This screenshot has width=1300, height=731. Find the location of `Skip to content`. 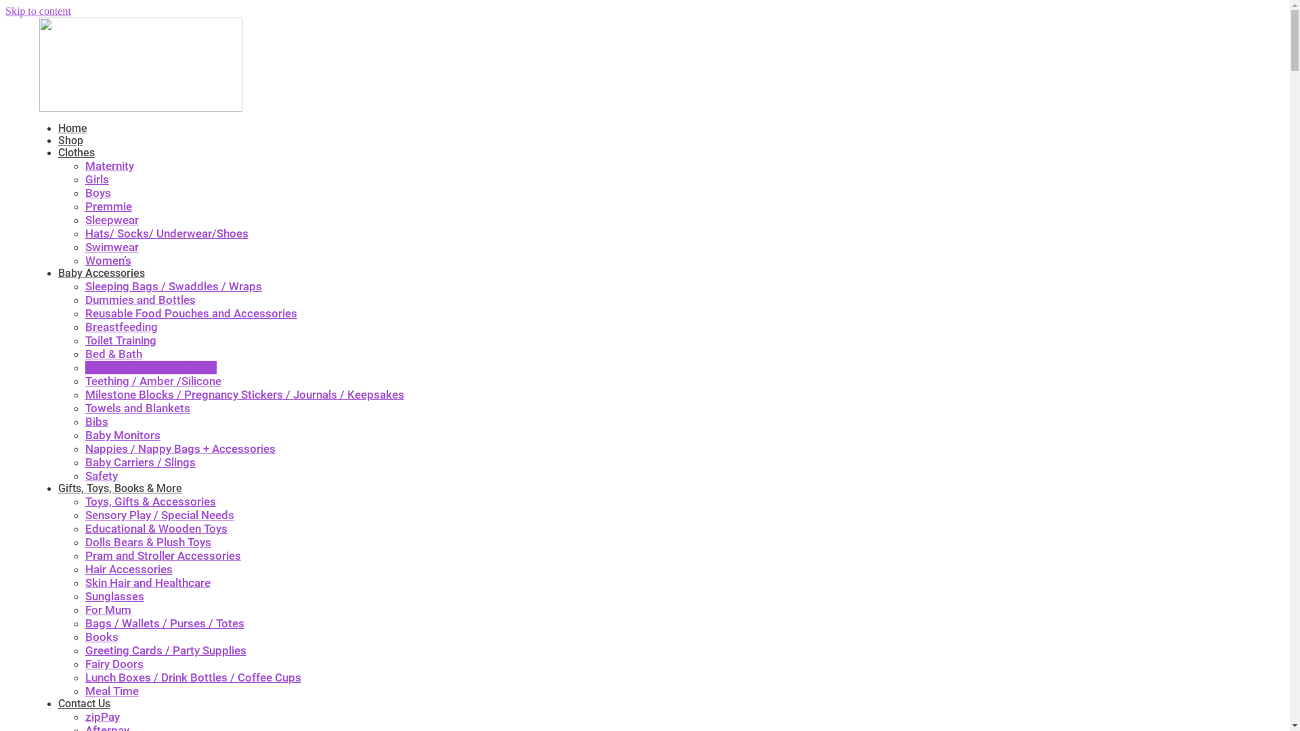

Skip to content is located at coordinates (38, 11).